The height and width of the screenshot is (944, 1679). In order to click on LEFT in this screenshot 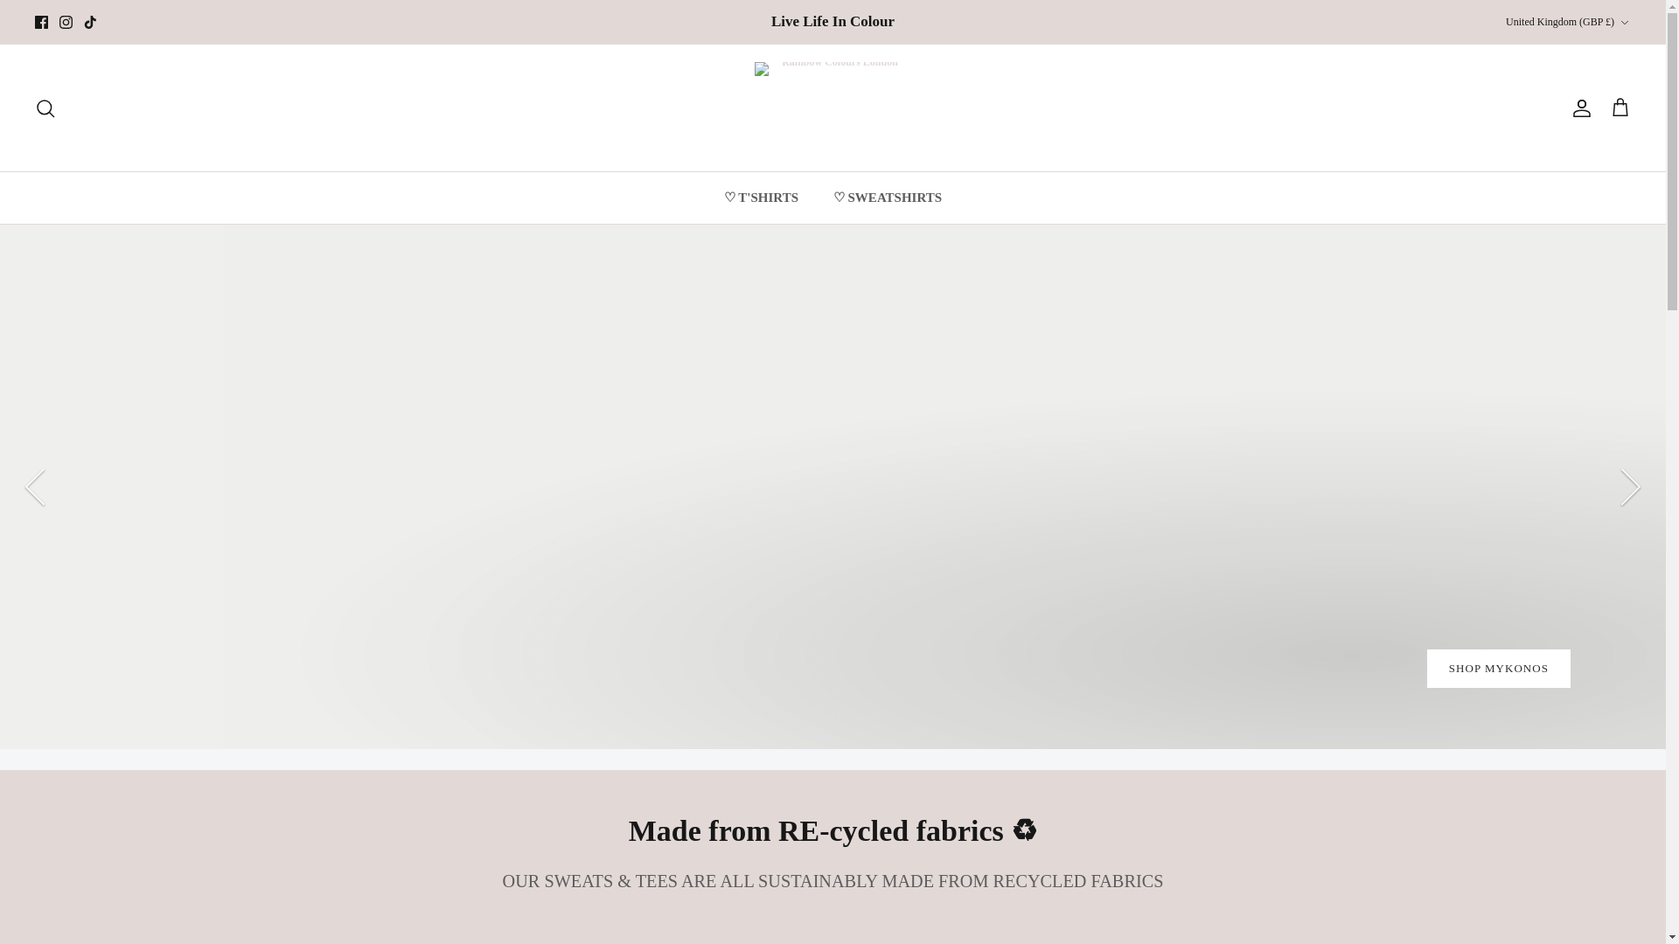, I will do `click(35, 487)`.